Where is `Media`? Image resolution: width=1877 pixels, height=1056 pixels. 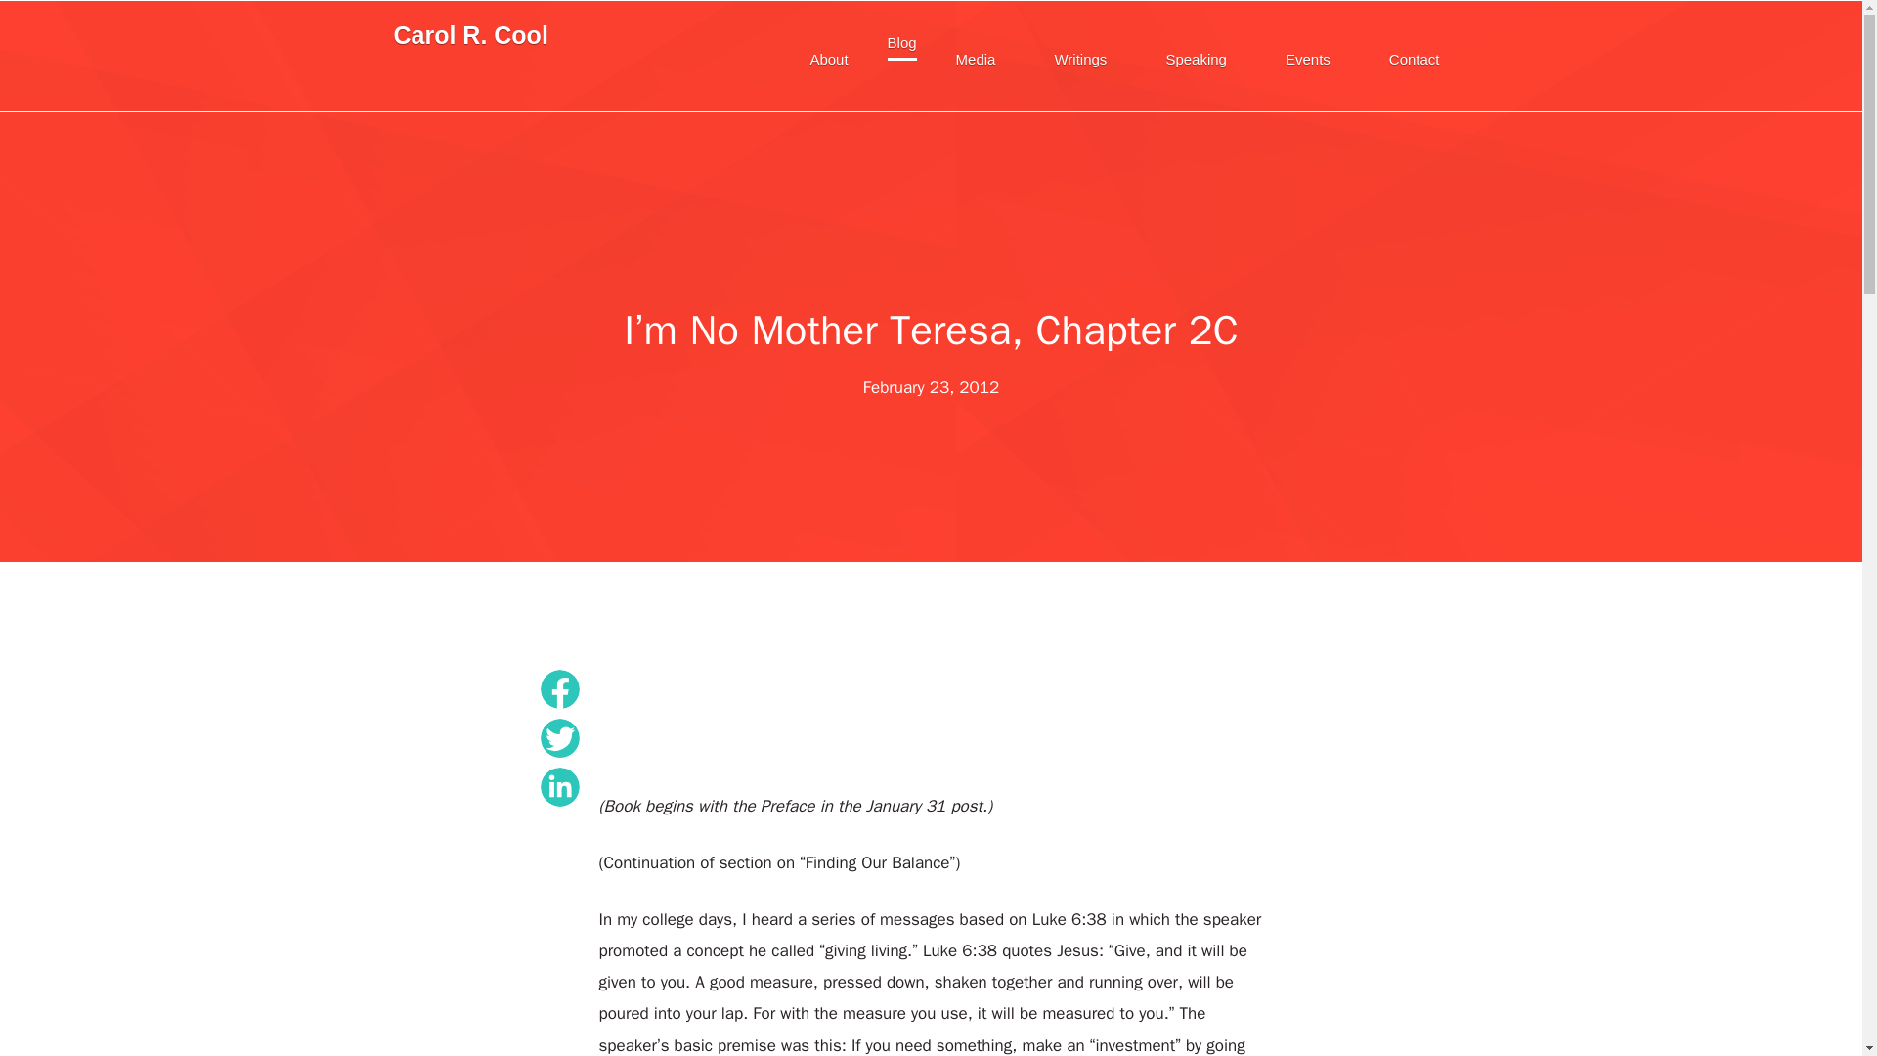
Media is located at coordinates (976, 61).